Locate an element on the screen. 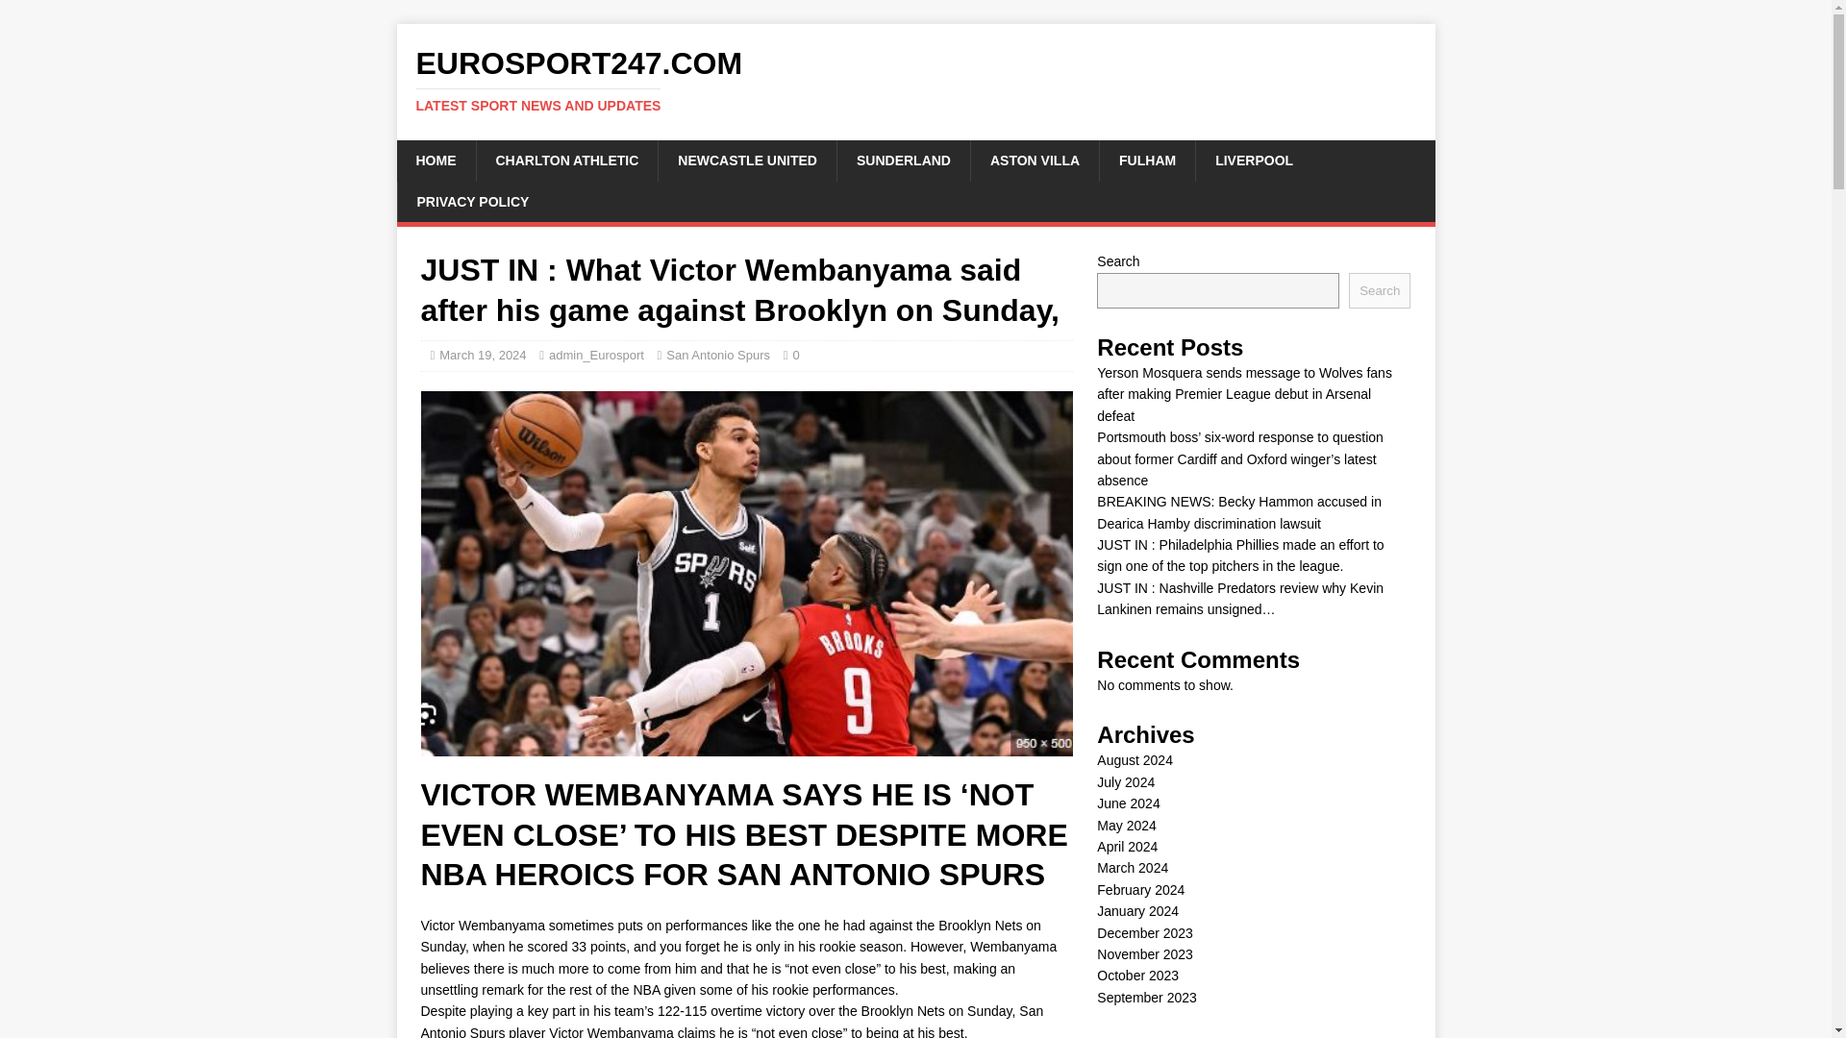 This screenshot has width=1846, height=1038. SUNDERLAND is located at coordinates (903, 160).